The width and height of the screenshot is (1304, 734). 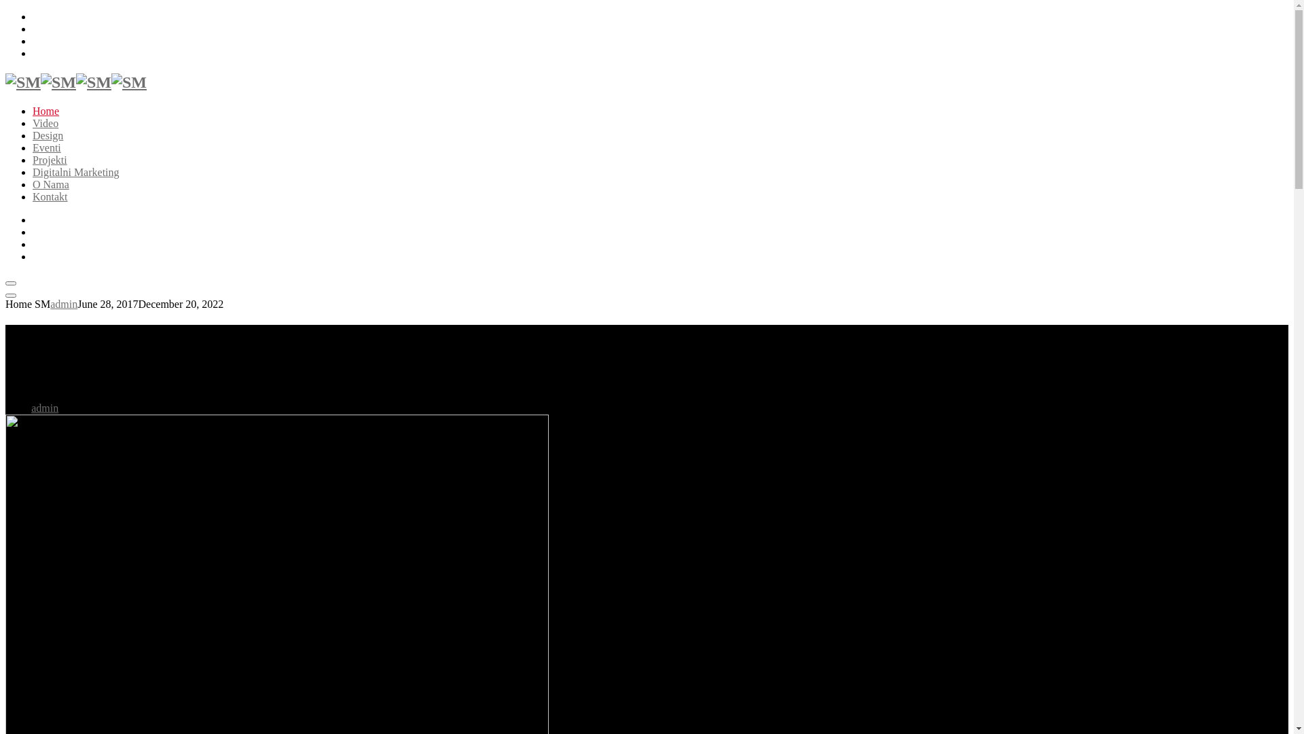 I want to click on Home, so click(x=46, y=111).